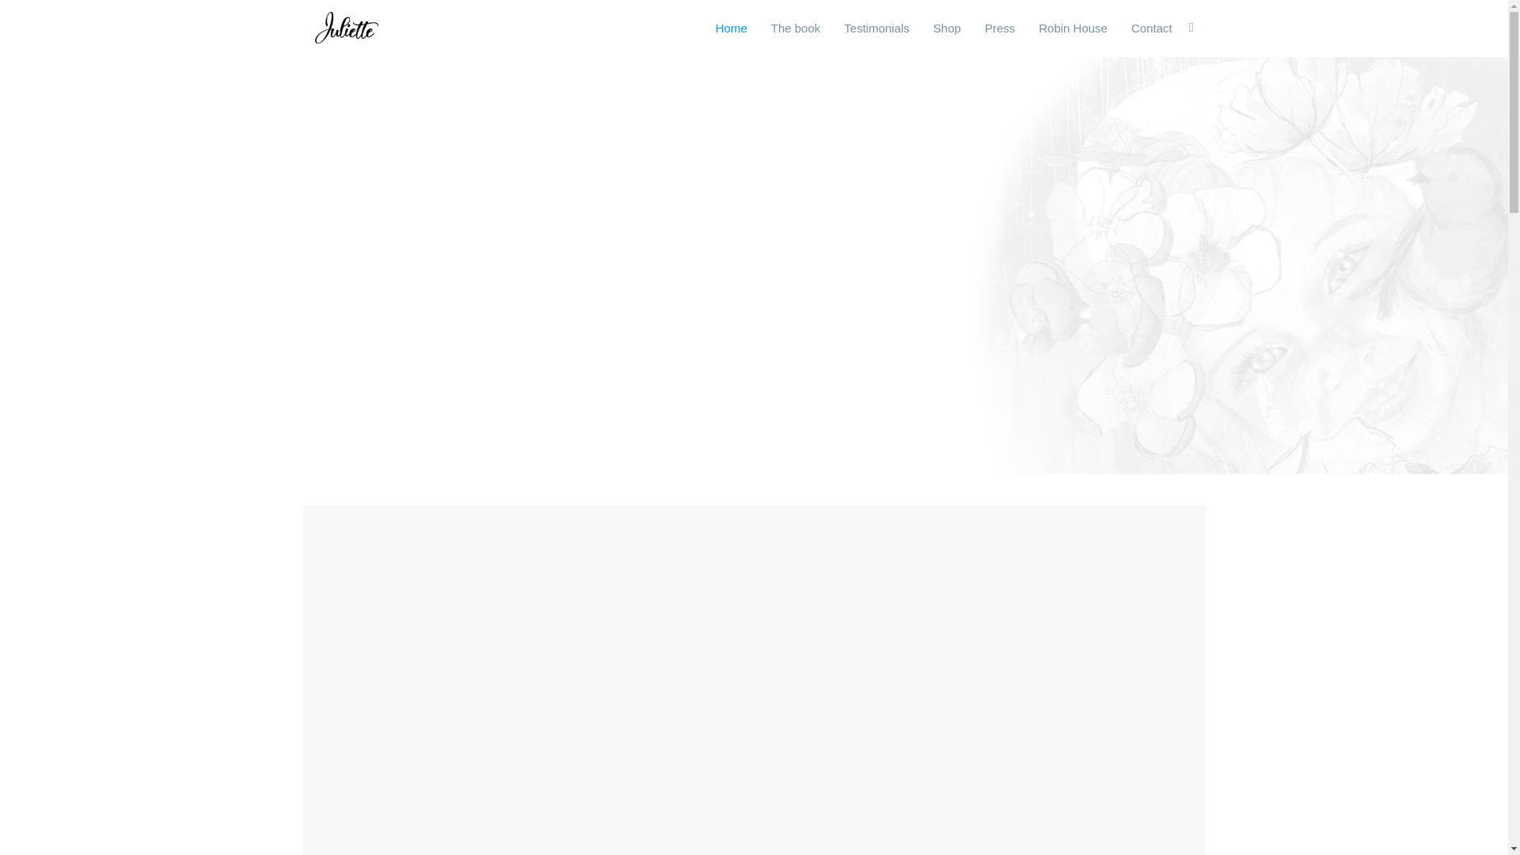  What do you see at coordinates (876, 28) in the screenshot?
I see `Testimonials` at bounding box center [876, 28].